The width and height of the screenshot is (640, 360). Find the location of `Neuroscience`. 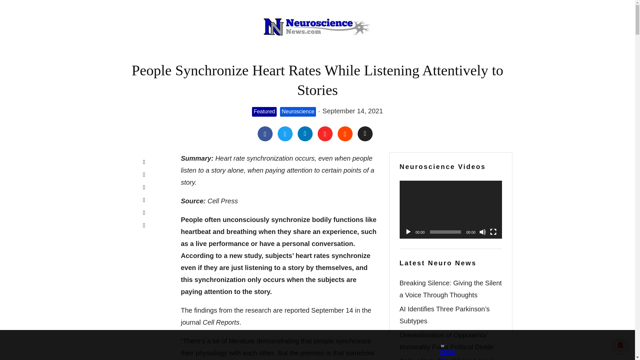

Neuroscience is located at coordinates (298, 111).